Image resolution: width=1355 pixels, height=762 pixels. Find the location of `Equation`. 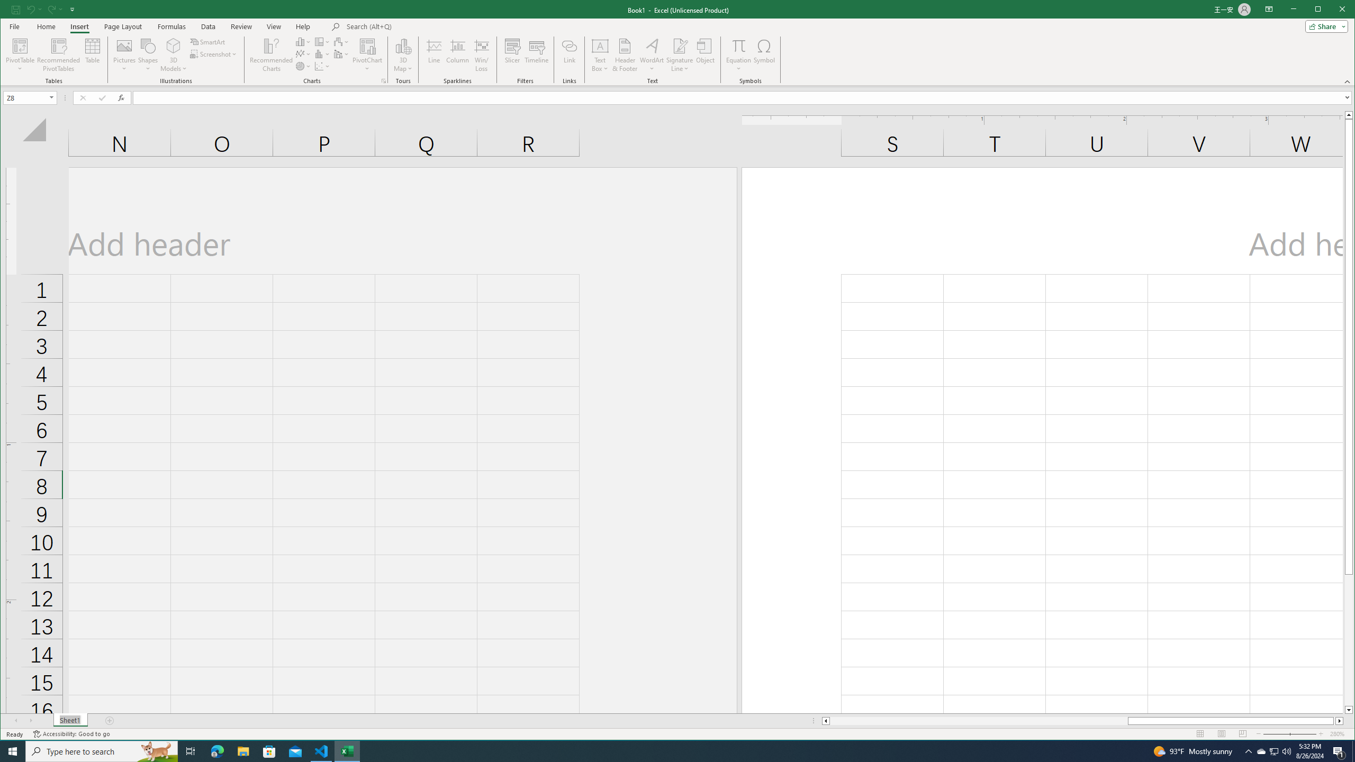

Equation is located at coordinates (738, 46).